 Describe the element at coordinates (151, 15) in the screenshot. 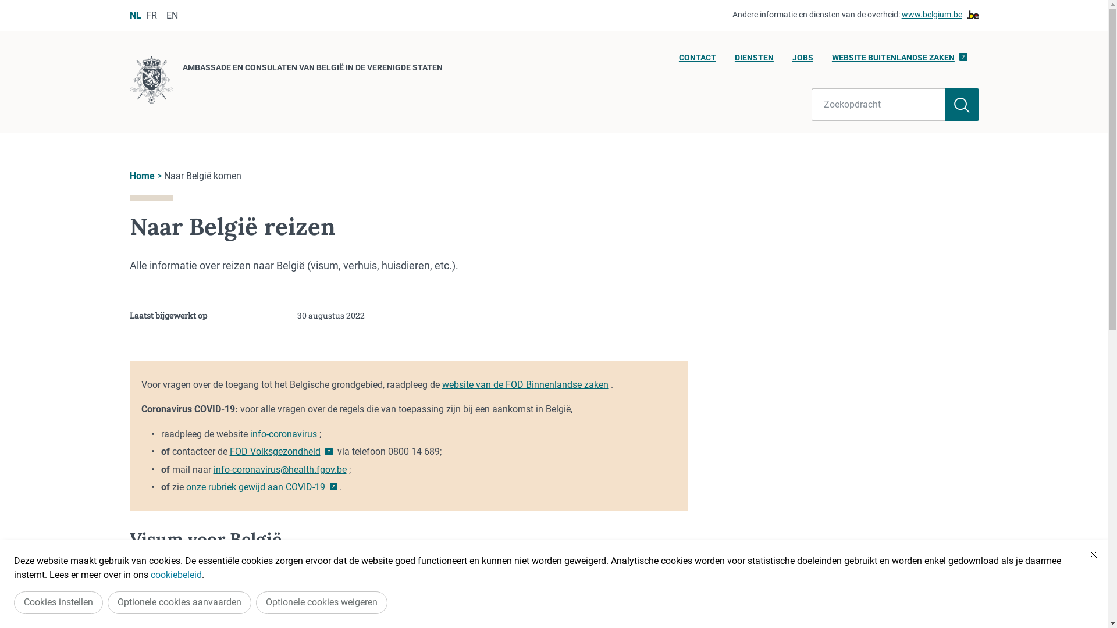

I see `FR` at that location.